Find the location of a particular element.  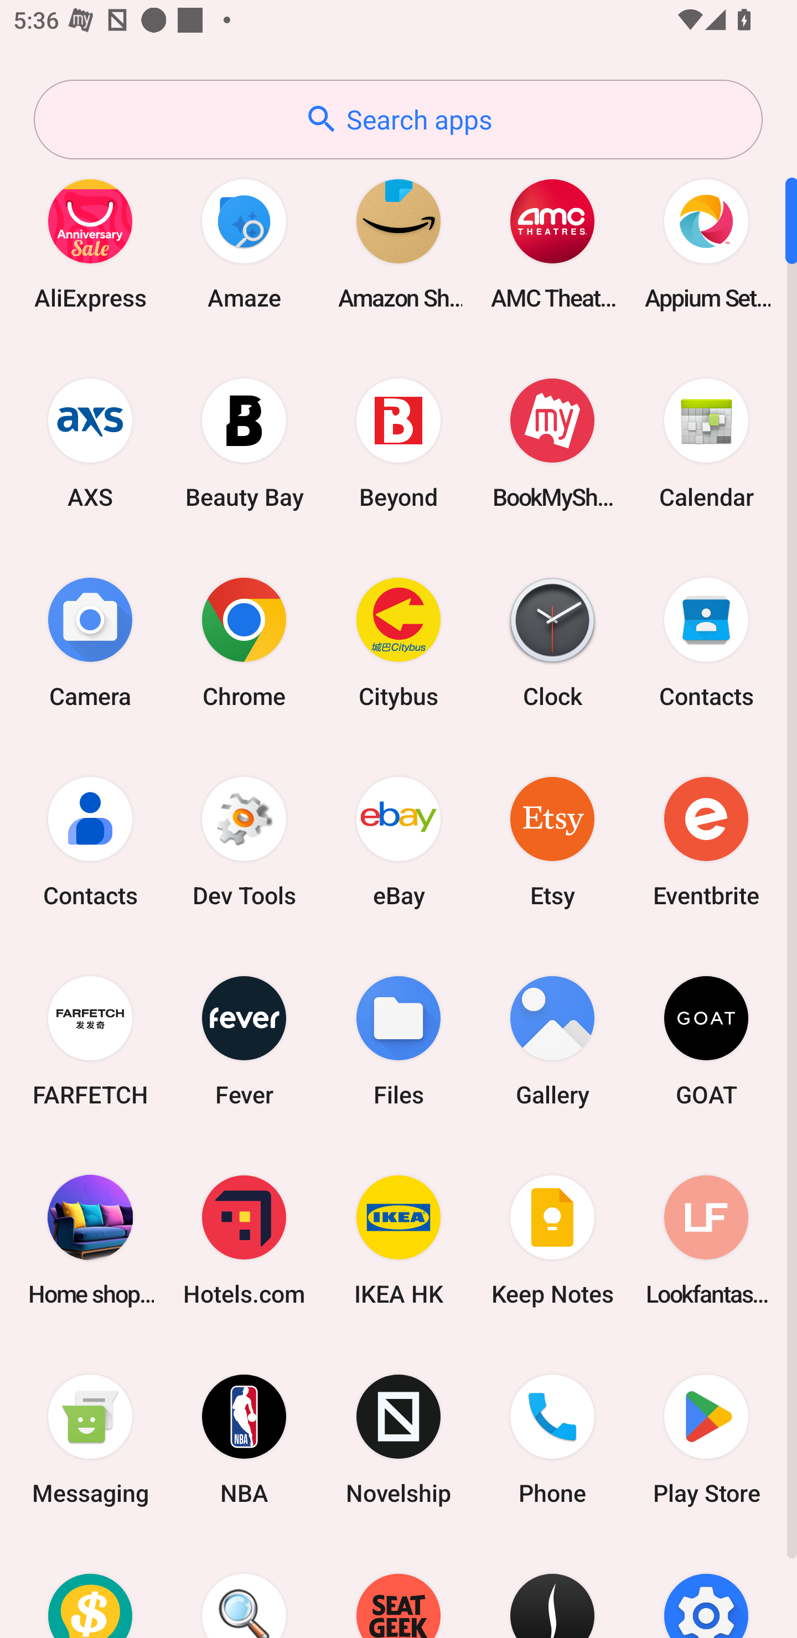

eBay is located at coordinates (398, 841).